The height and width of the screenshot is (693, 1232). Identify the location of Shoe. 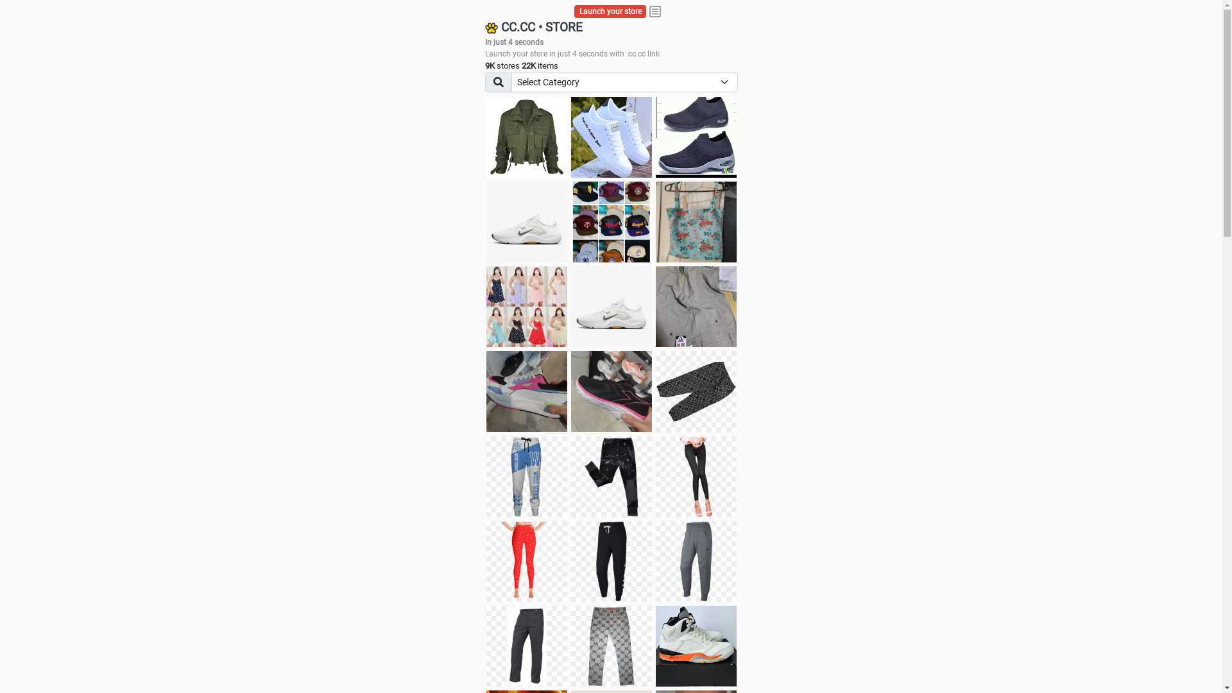
(696, 646).